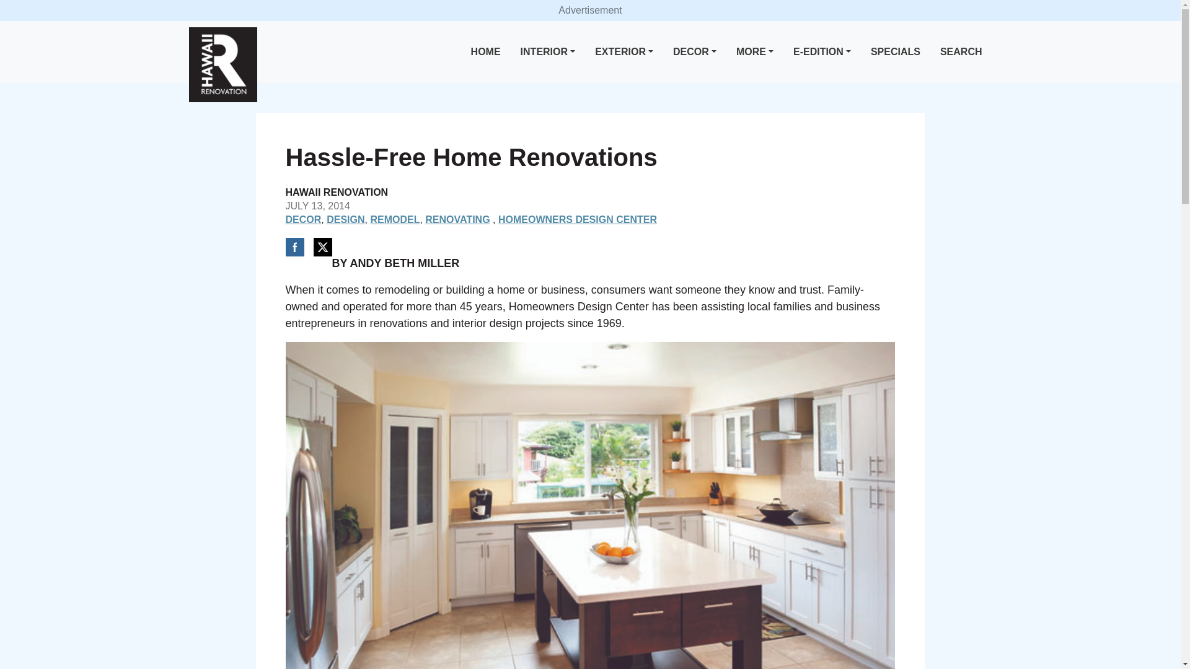 The width and height of the screenshot is (1190, 669). I want to click on Twitter, so click(322, 247).